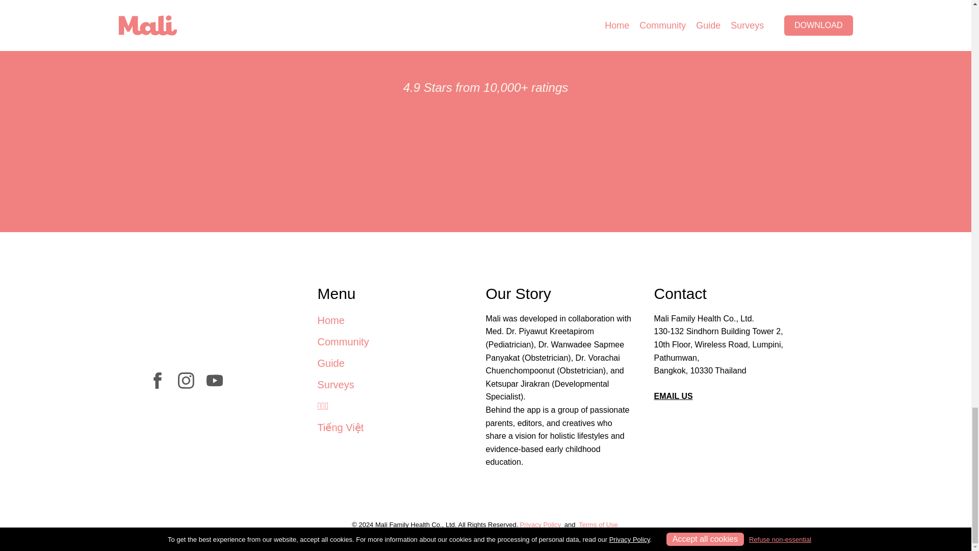  I want to click on Guide, so click(330, 363).